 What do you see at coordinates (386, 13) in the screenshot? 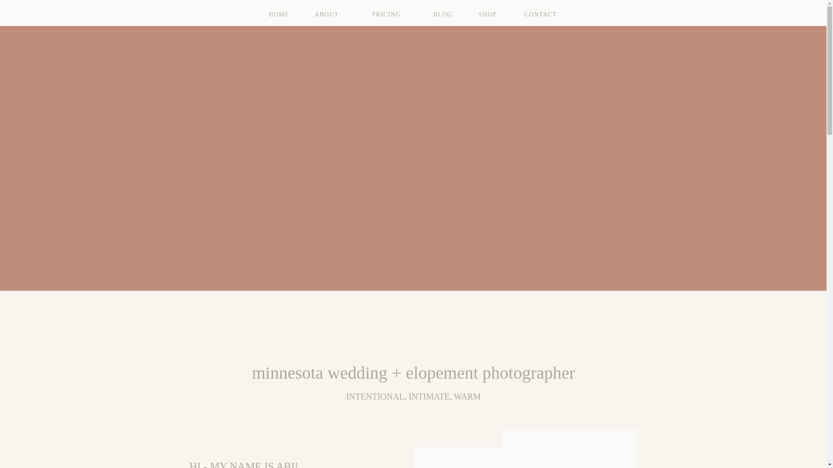
I see `PRICING` at bounding box center [386, 13].